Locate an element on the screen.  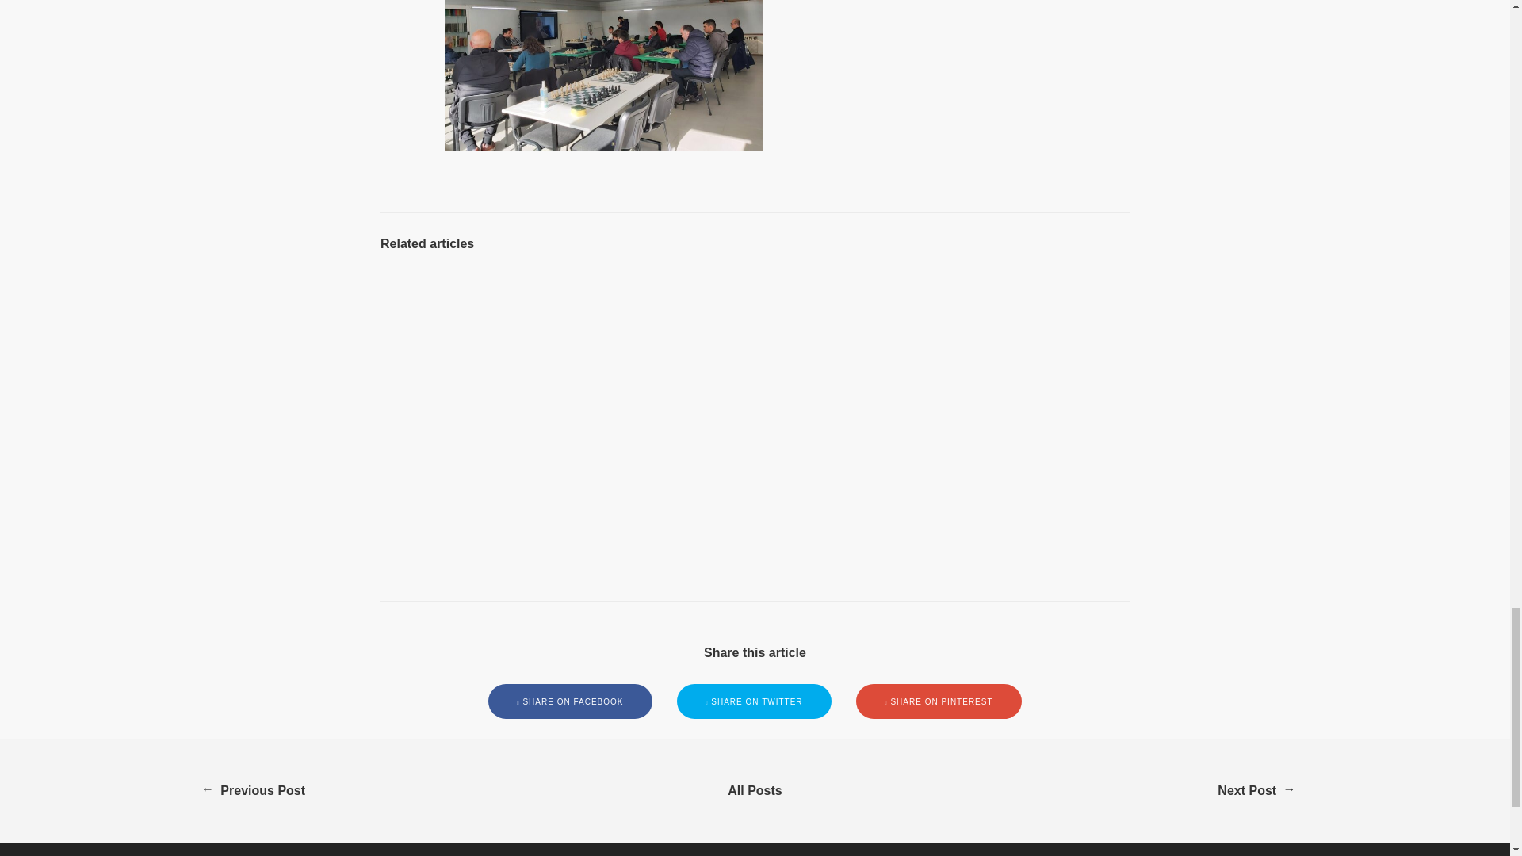
SHARE ON PINTEREST is located at coordinates (939, 701).